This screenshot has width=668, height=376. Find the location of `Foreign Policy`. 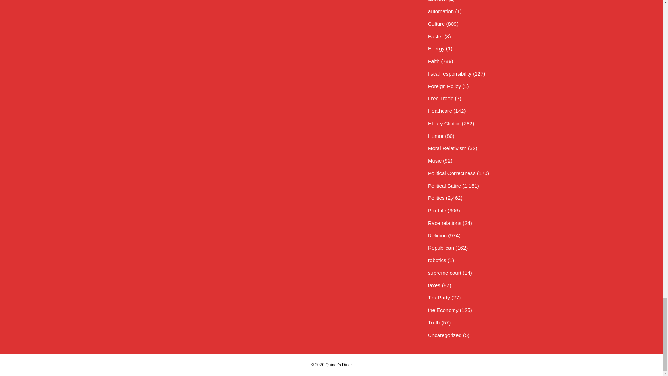

Foreign Policy is located at coordinates (444, 86).